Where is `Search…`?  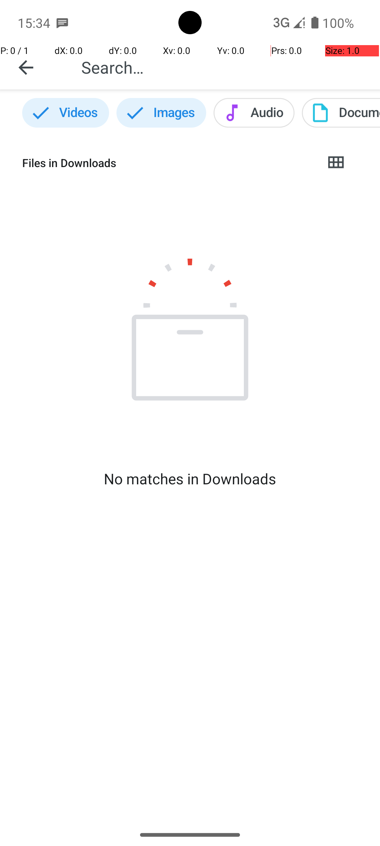
Search… is located at coordinates (223, 67).